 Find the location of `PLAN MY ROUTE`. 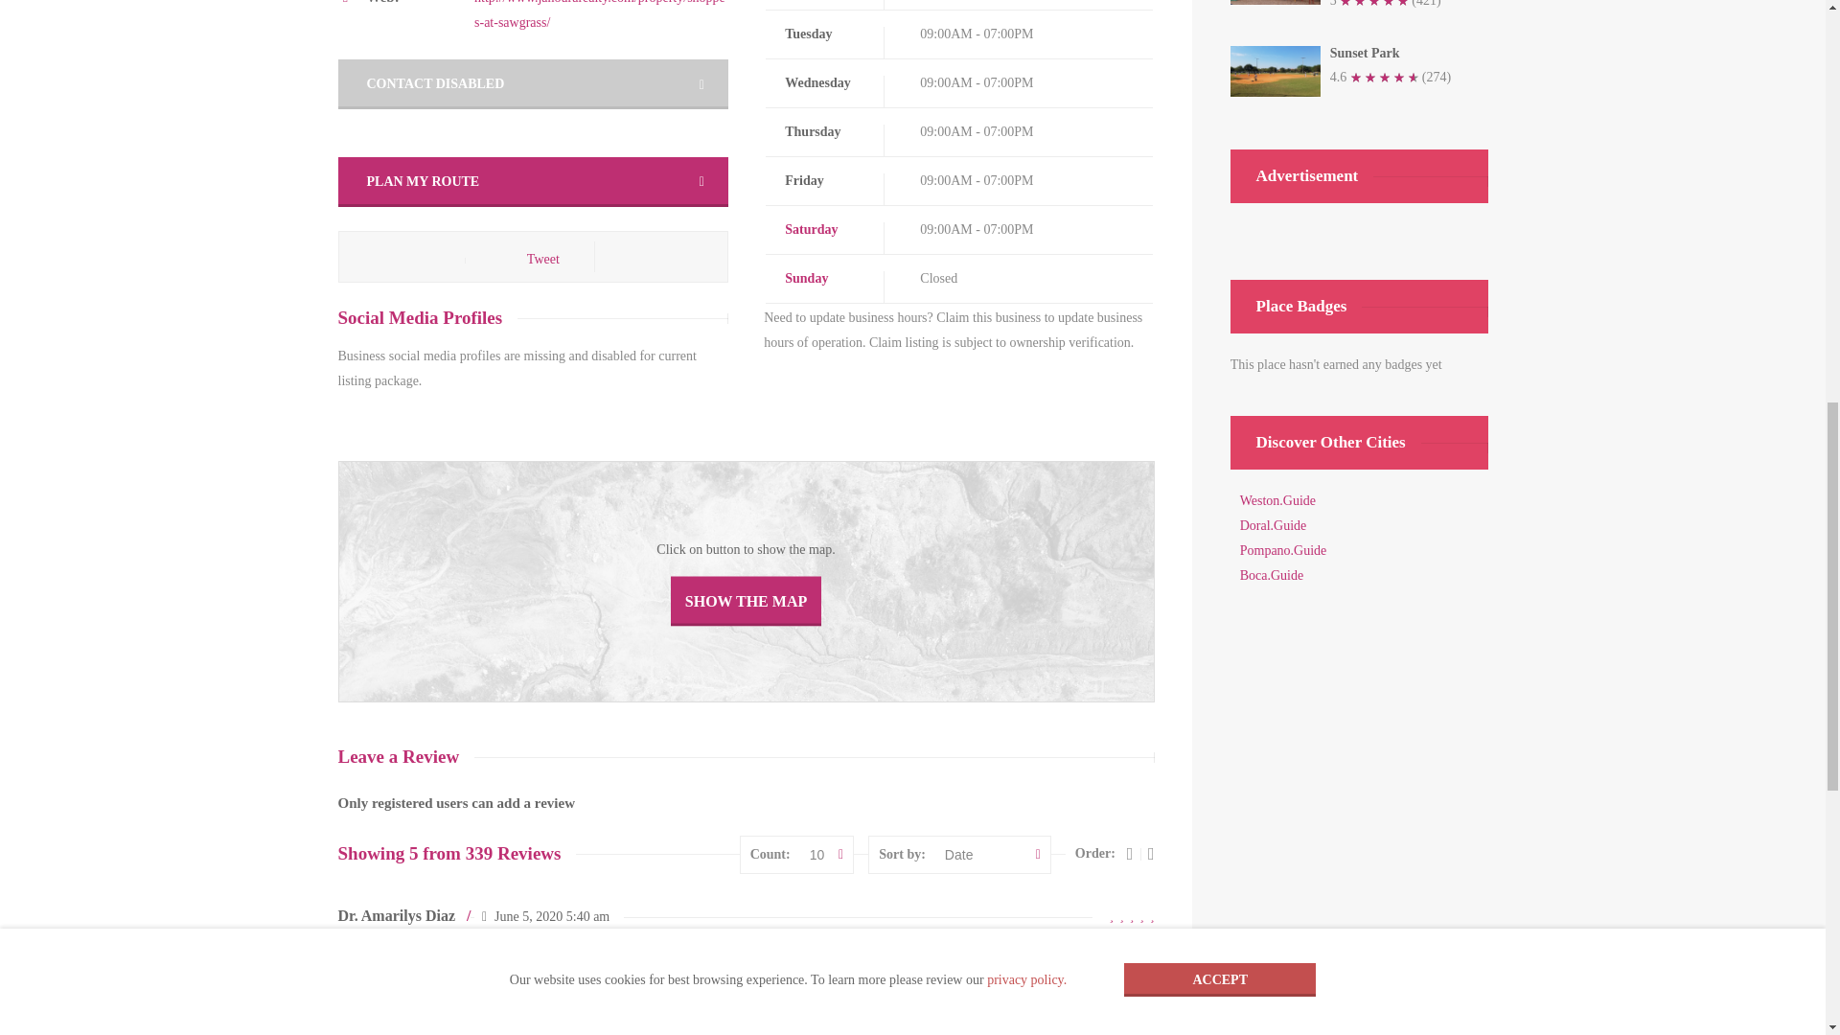

PLAN MY ROUTE is located at coordinates (531, 182).